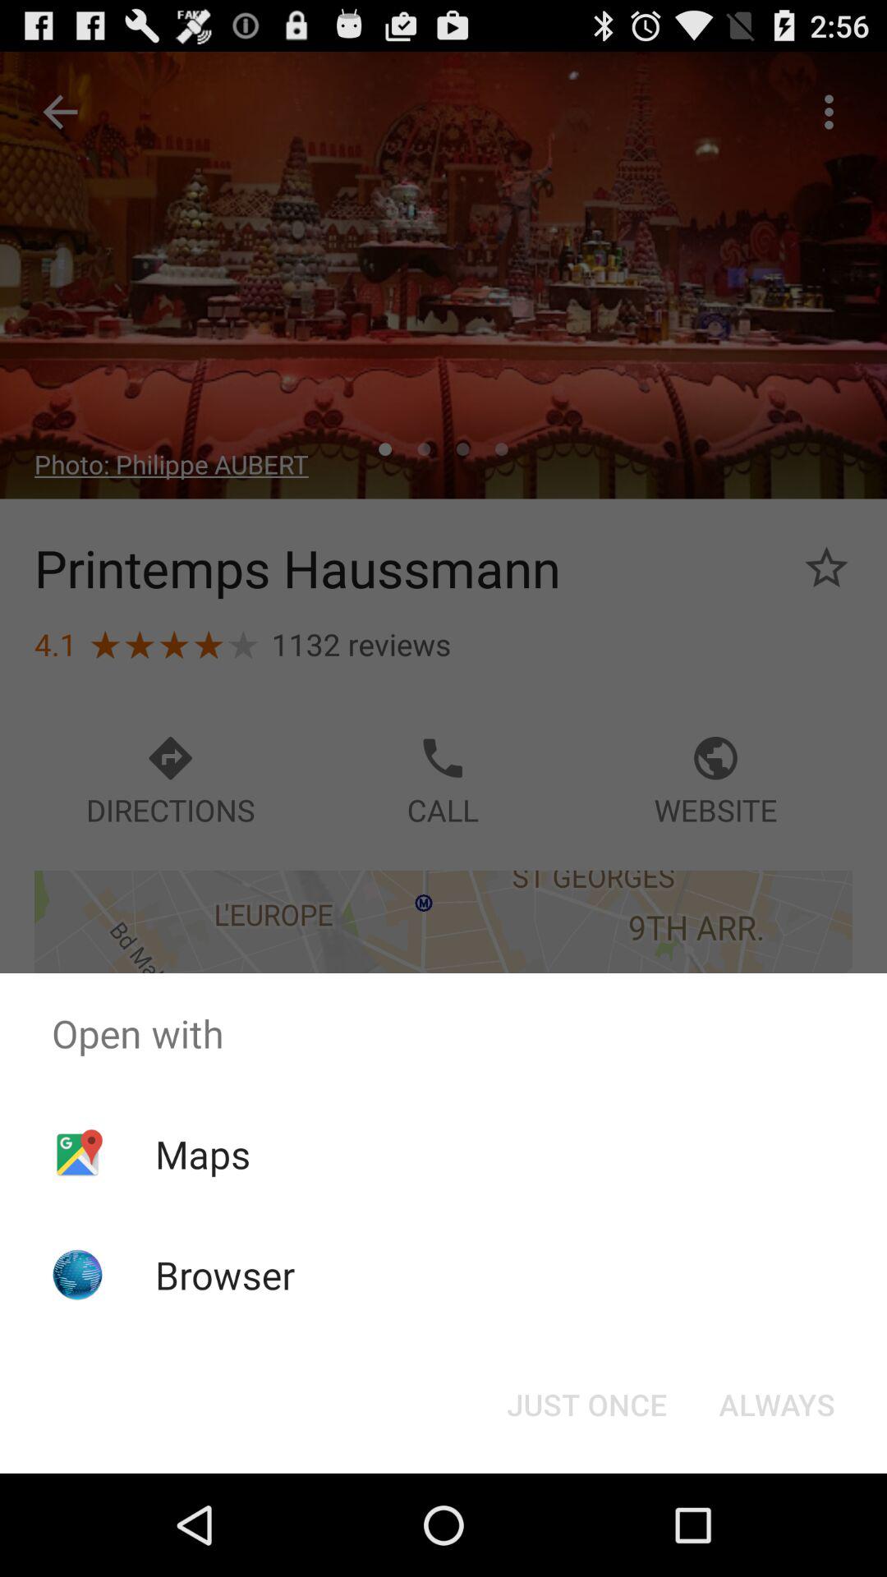 The image size is (887, 1577). Describe the element at coordinates (202, 1154) in the screenshot. I see `click the icon below the open with app` at that location.